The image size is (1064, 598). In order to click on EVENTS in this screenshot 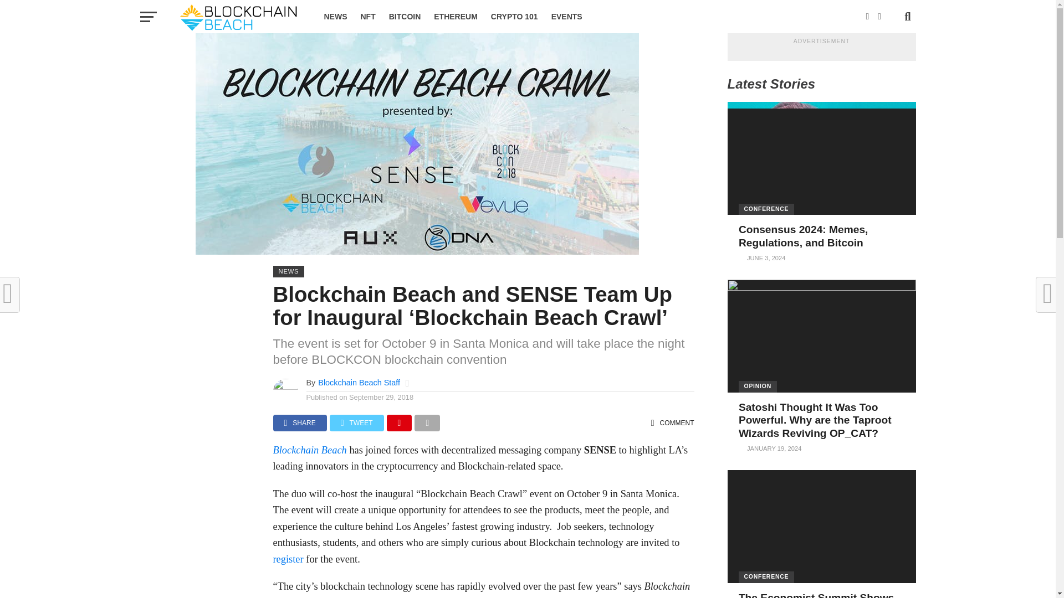, I will do `click(567, 17)`.